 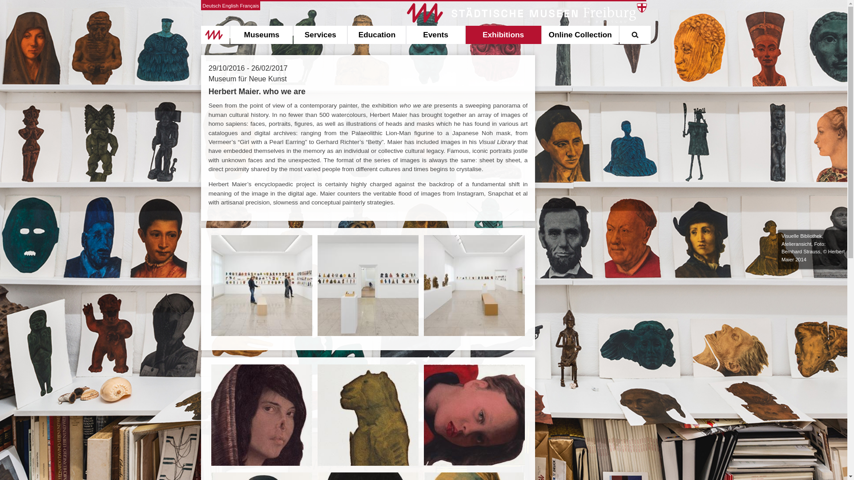 I want to click on Show original picture, so click(x=262, y=463).